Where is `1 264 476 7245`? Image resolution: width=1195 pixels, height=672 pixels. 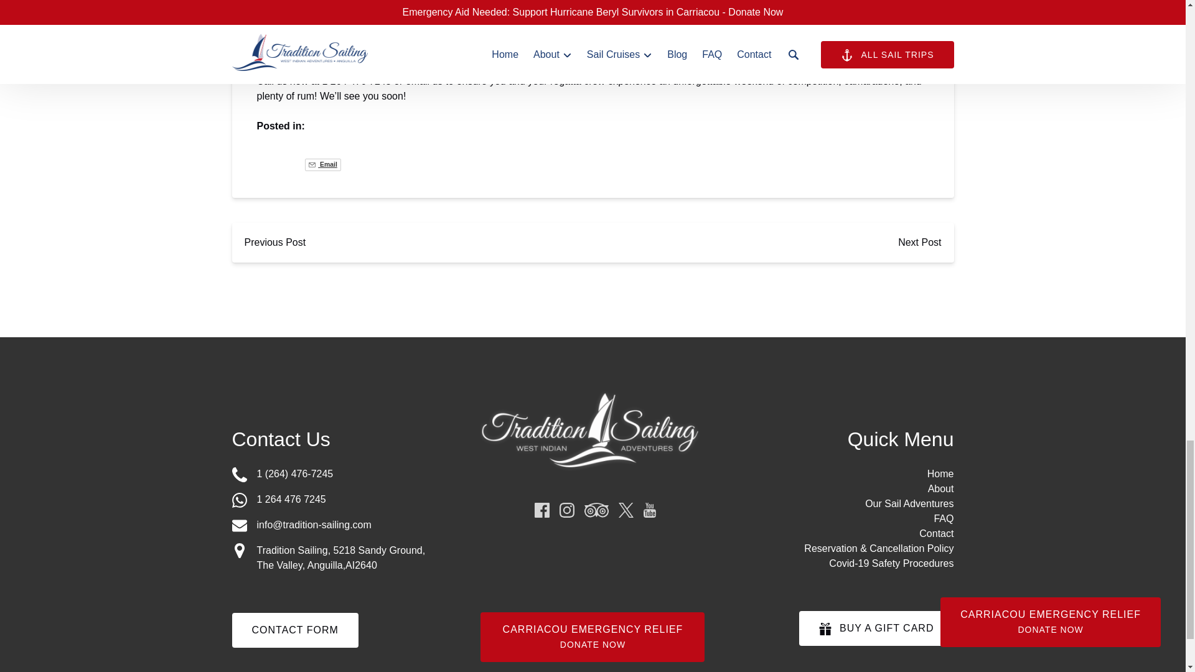
1 264 476 7245 is located at coordinates (344, 500).